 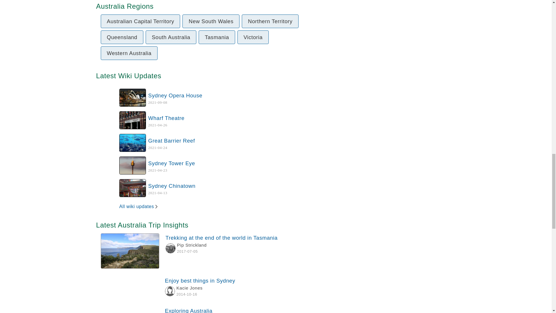 I want to click on Australian Capital Territory, so click(x=217, y=37).